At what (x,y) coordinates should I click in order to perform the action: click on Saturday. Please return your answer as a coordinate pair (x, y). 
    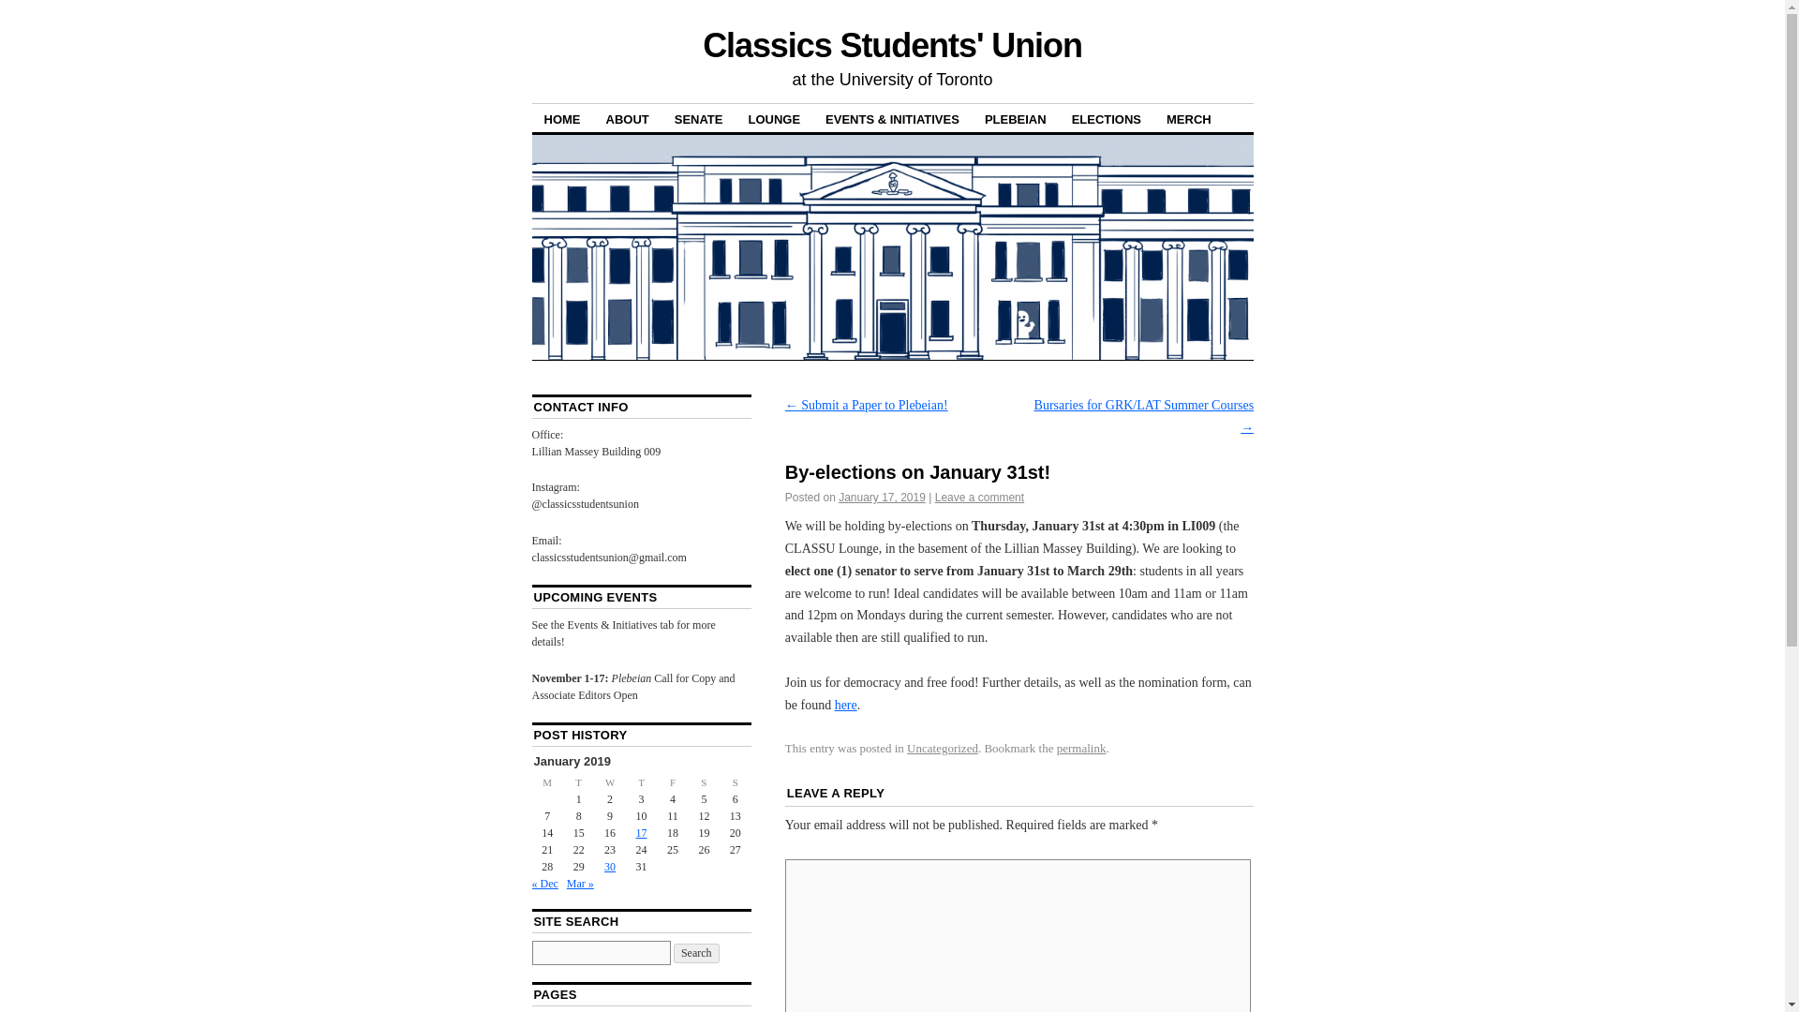
    Looking at the image, I should click on (705, 781).